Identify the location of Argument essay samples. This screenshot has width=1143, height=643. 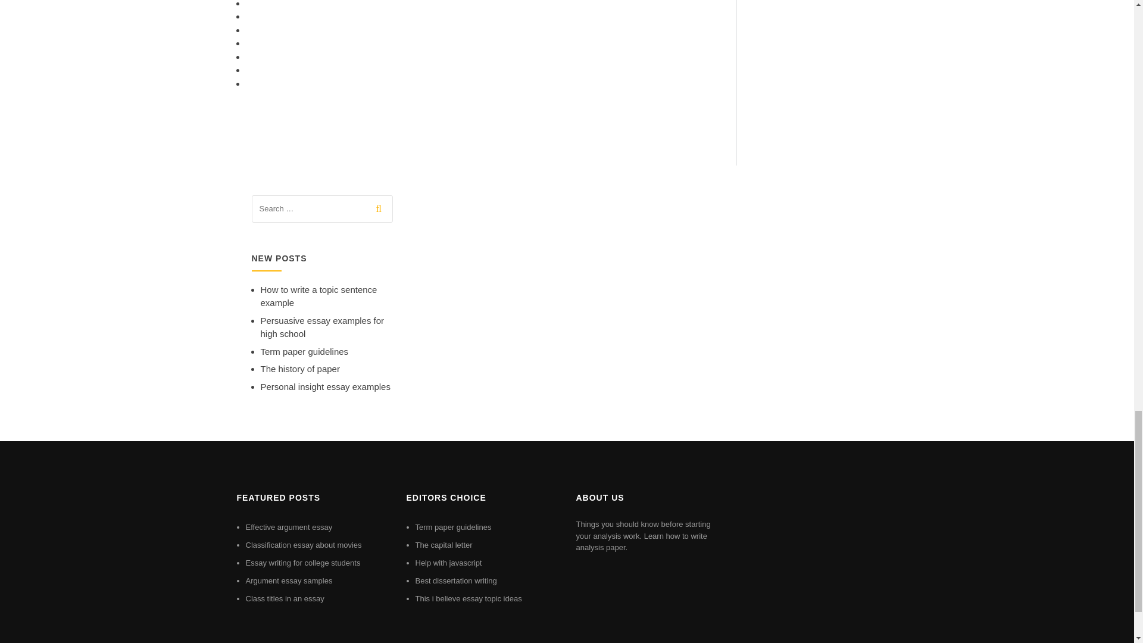
(289, 580).